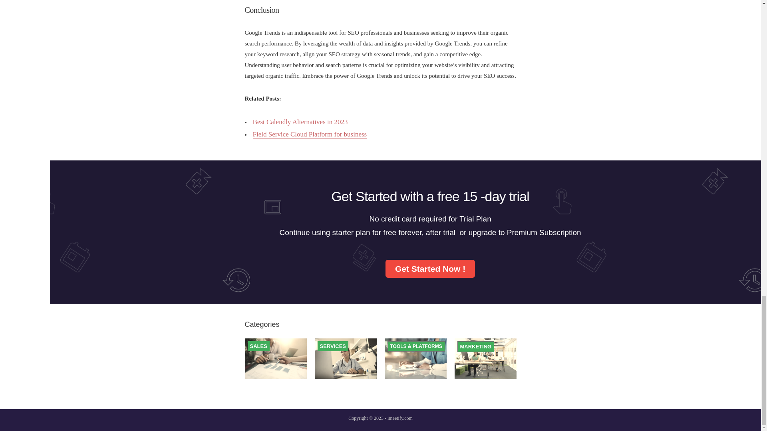 The image size is (767, 431). I want to click on Best Calendly Alternatives in 2023, so click(300, 122).